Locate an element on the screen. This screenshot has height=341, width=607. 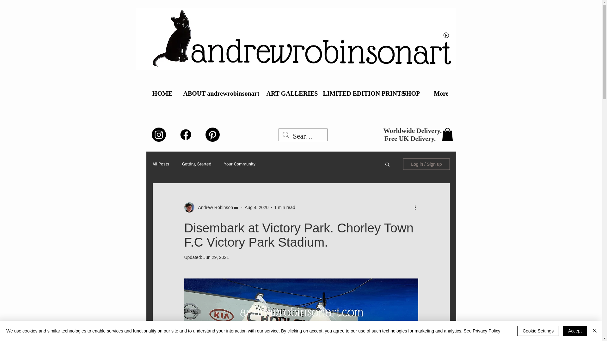
HOME is located at coordinates (162, 93).